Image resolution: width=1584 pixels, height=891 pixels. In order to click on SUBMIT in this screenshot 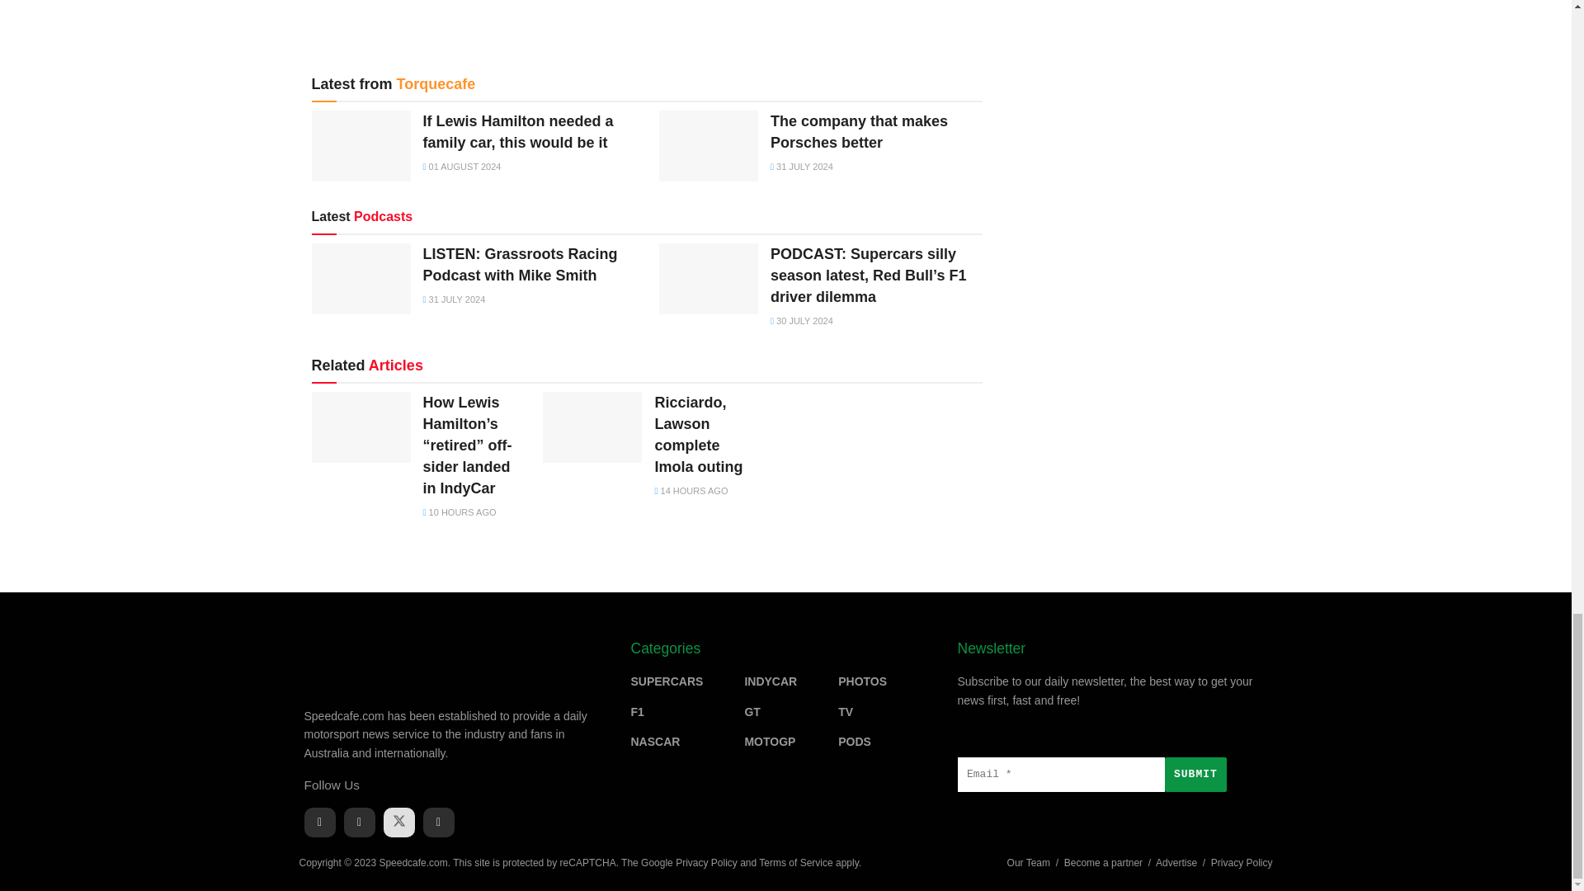, I will do `click(1195, 775)`.